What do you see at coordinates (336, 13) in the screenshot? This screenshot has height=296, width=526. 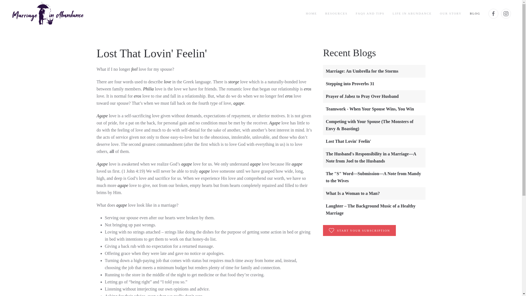 I see `RESOURCES` at bounding box center [336, 13].